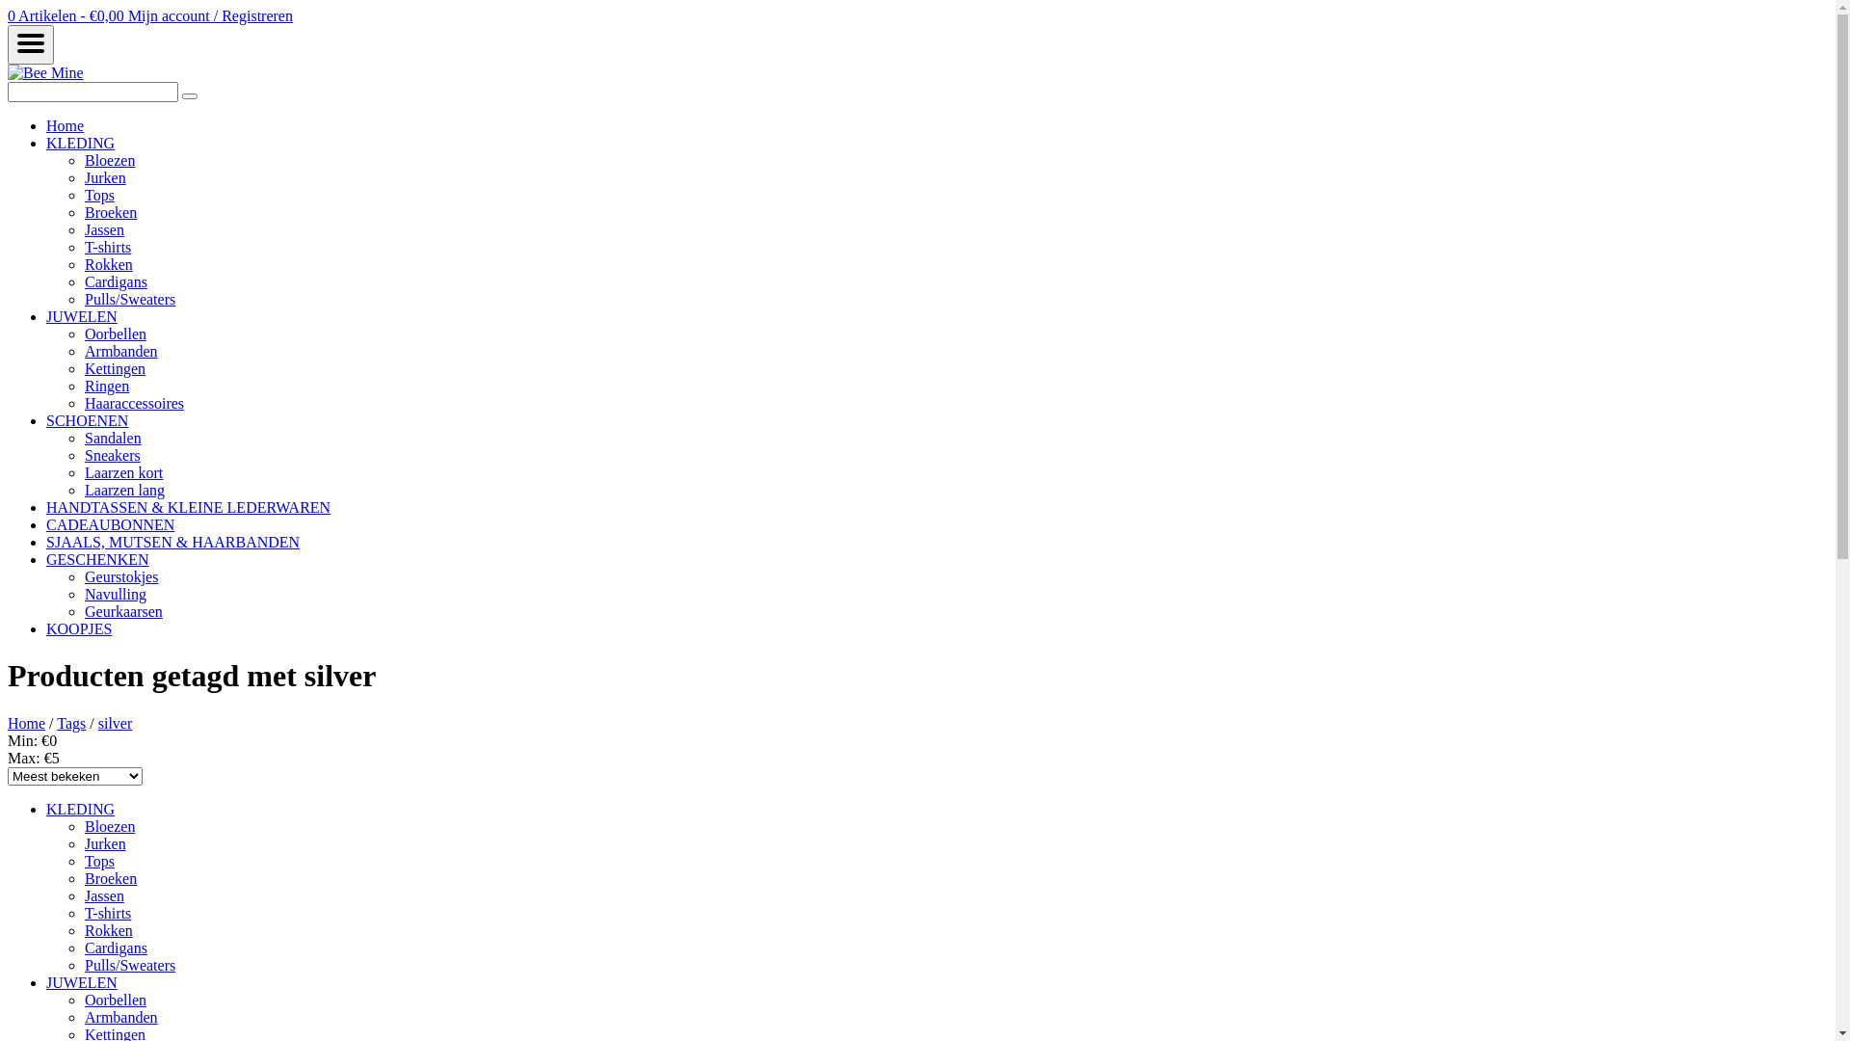 The width and height of the screenshot is (1850, 1041). Describe the element at coordinates (190, 96) in the screenshot. I see `Zoeken` at that location.